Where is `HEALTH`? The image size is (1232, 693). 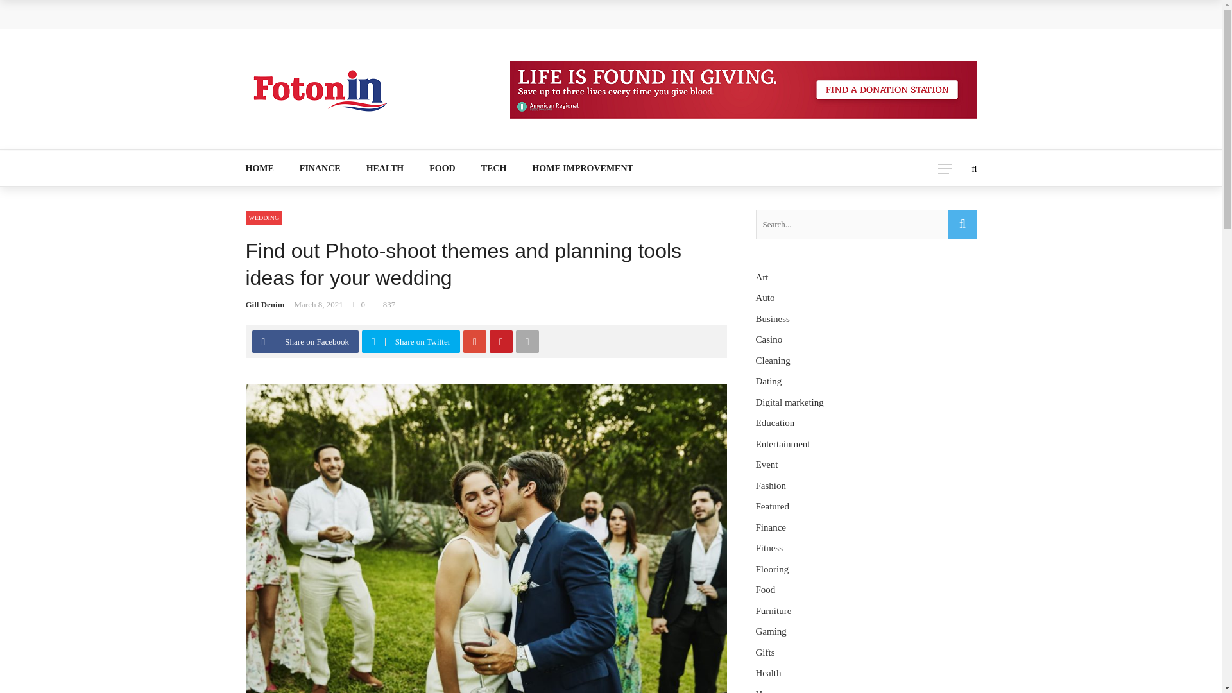
HEALTH is located at coordinates (385, 169).